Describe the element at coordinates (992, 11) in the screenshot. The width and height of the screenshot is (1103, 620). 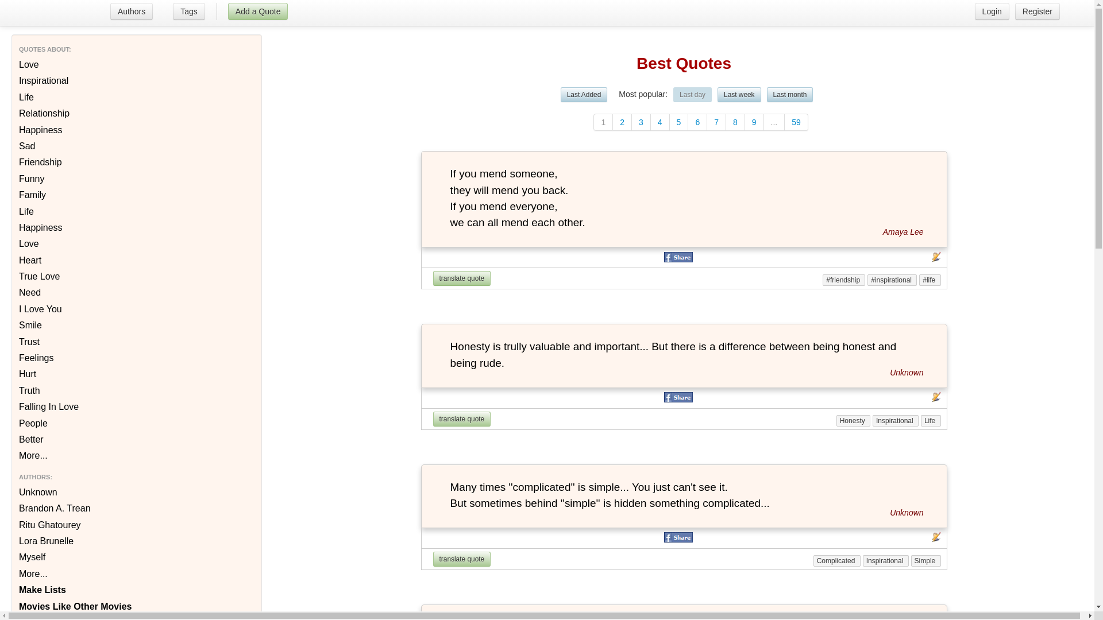
I see `Login` at that location.